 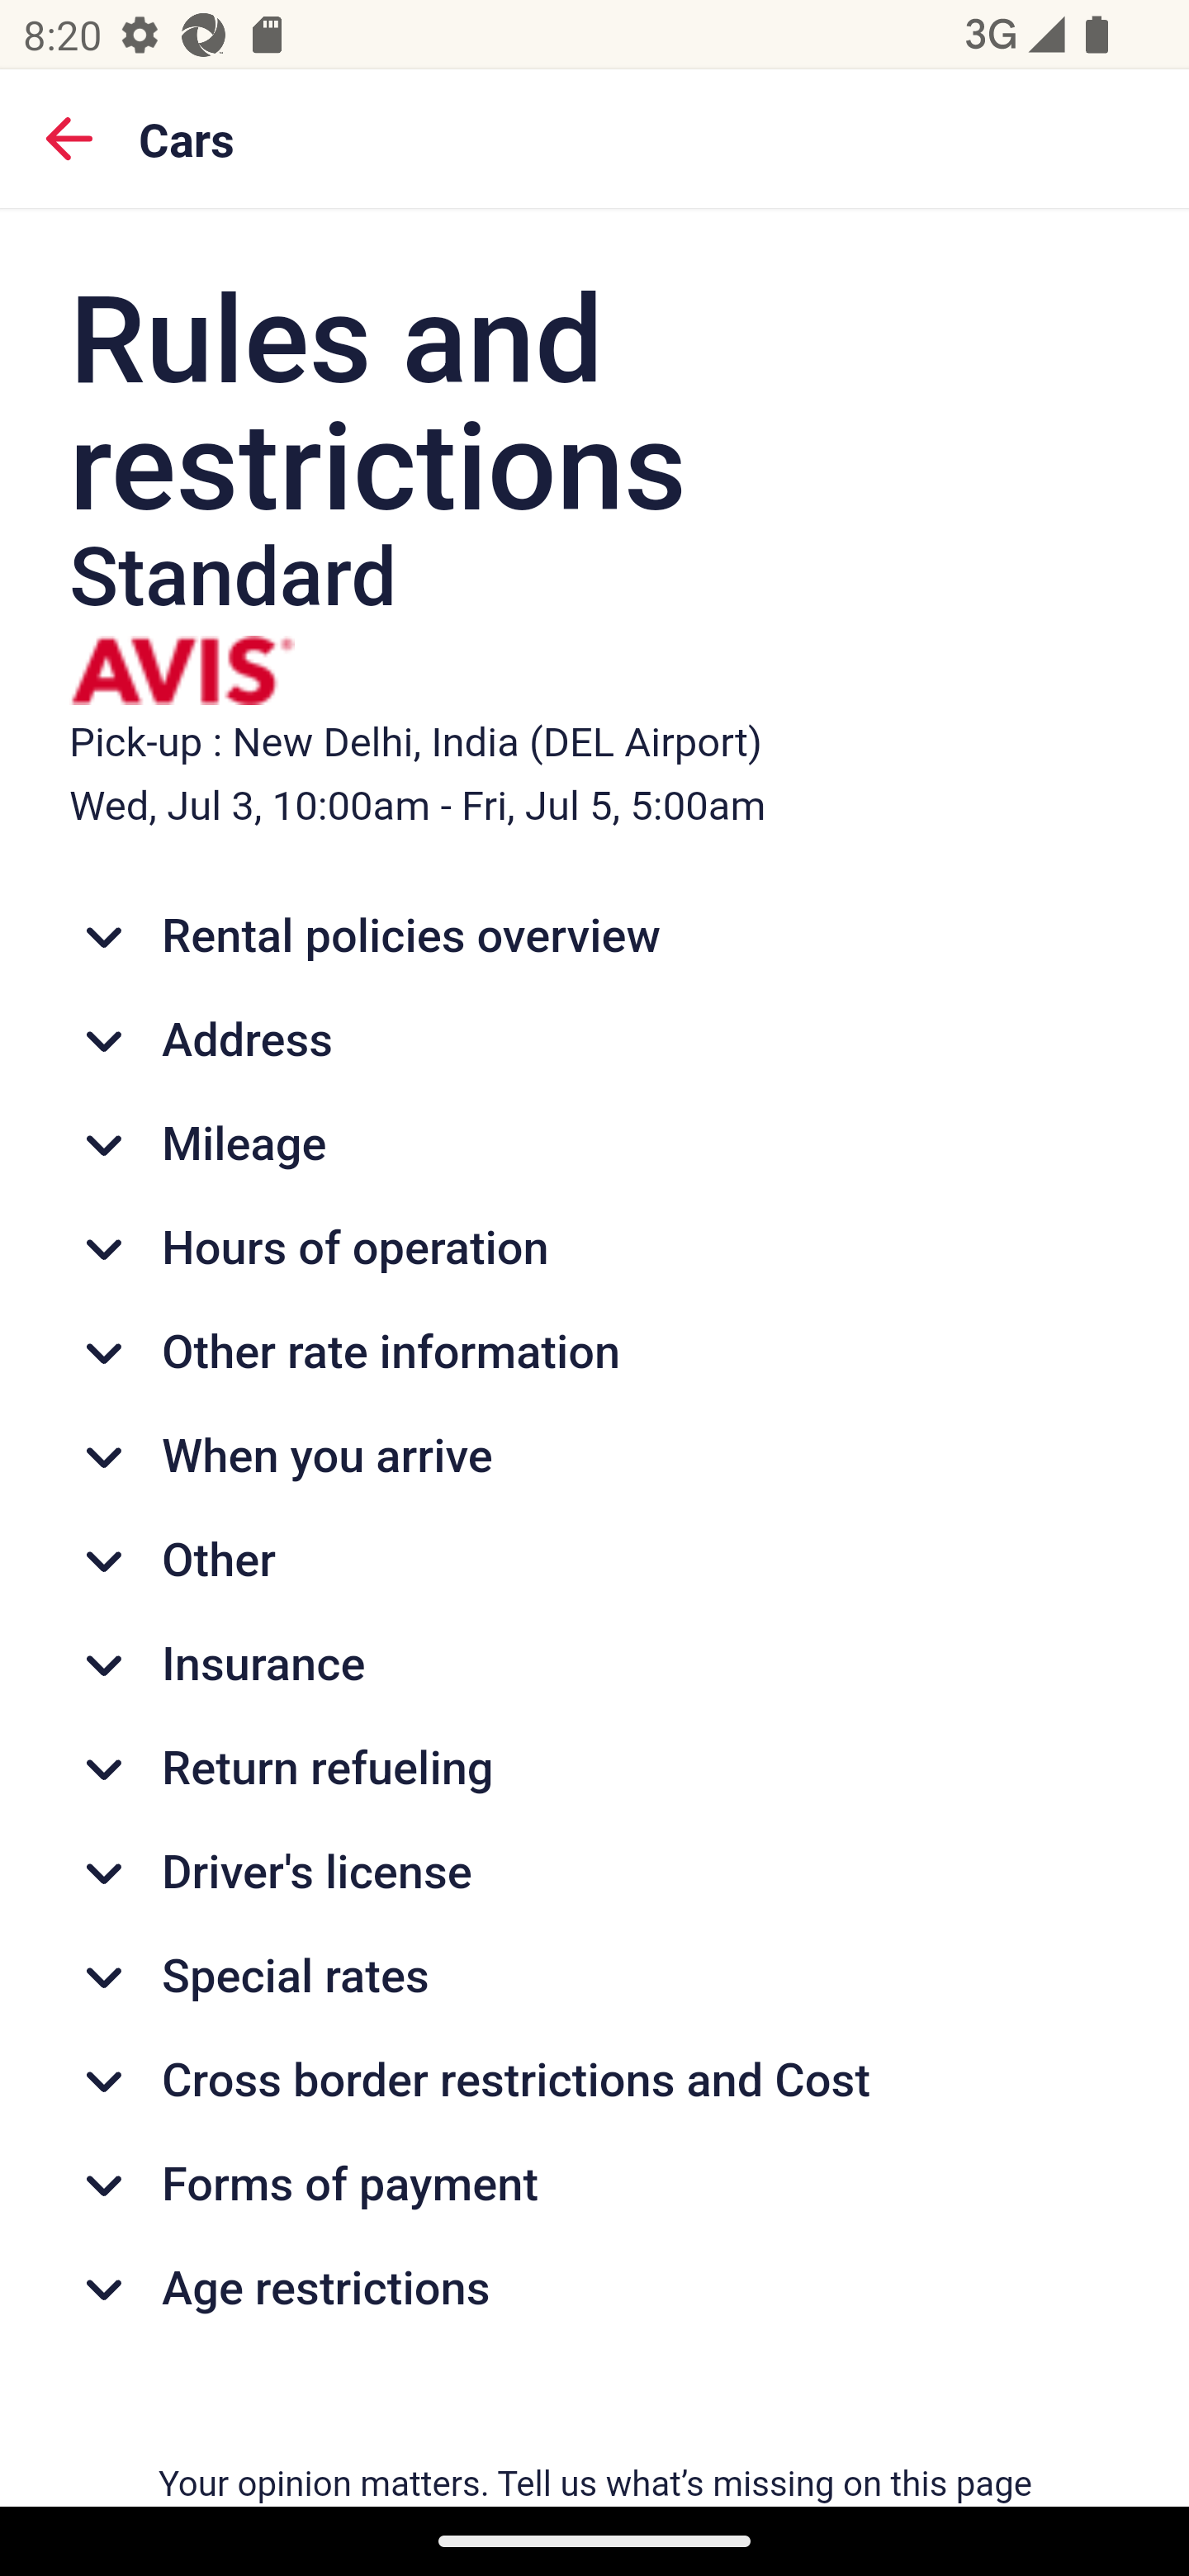 What do you see at coordinates (596, 1977) in the screenshot?
I see `Special rates` at bounding box center [596, 1977].